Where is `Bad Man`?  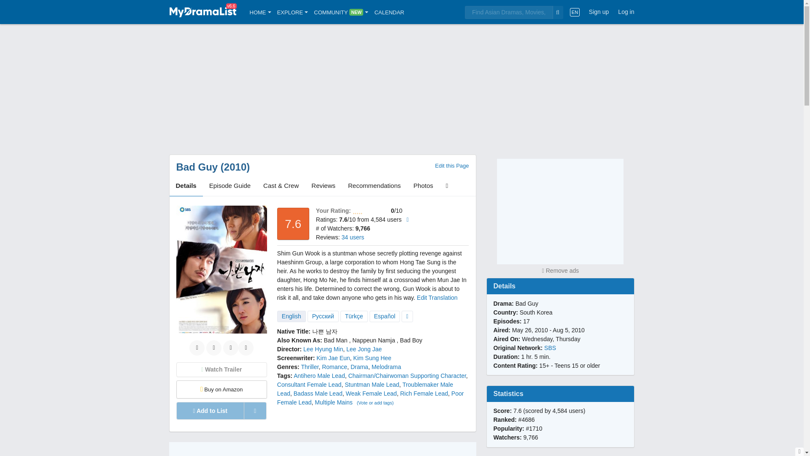
Bad Man is located at coordinates (336, 340).